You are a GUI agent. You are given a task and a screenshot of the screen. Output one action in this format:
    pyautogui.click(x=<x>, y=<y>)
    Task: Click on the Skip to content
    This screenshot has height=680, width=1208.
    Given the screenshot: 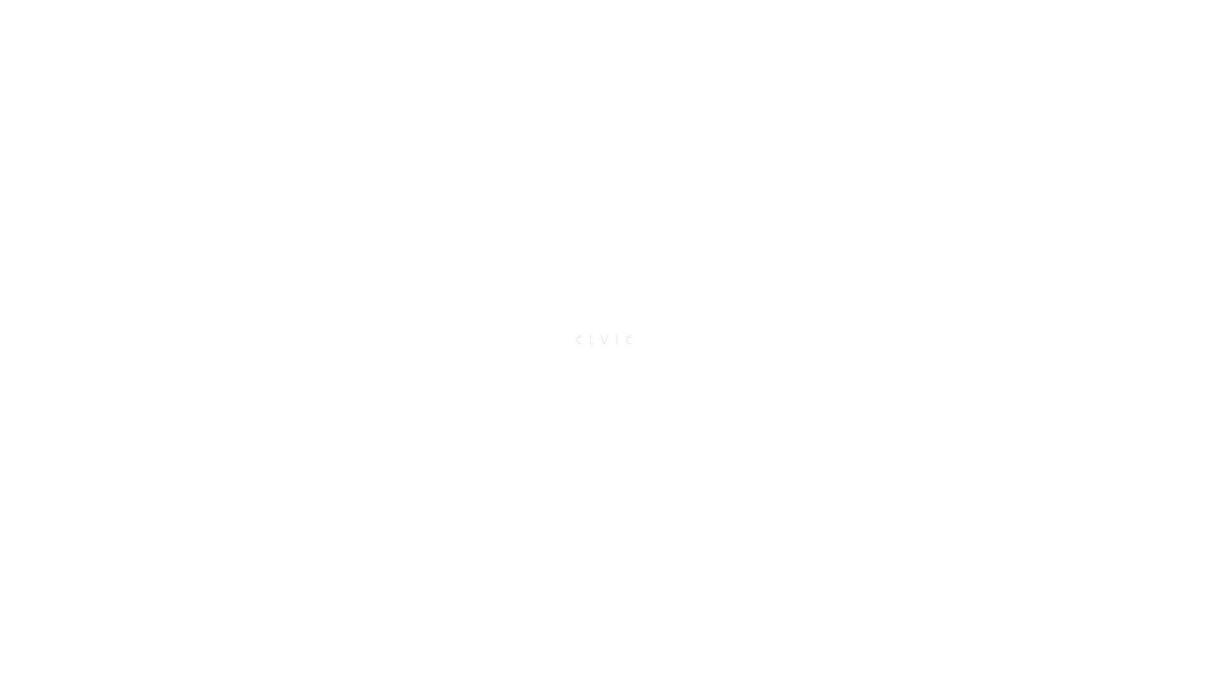 What is the action you would take?
    pyautogui.click(x=39, y=21)
    